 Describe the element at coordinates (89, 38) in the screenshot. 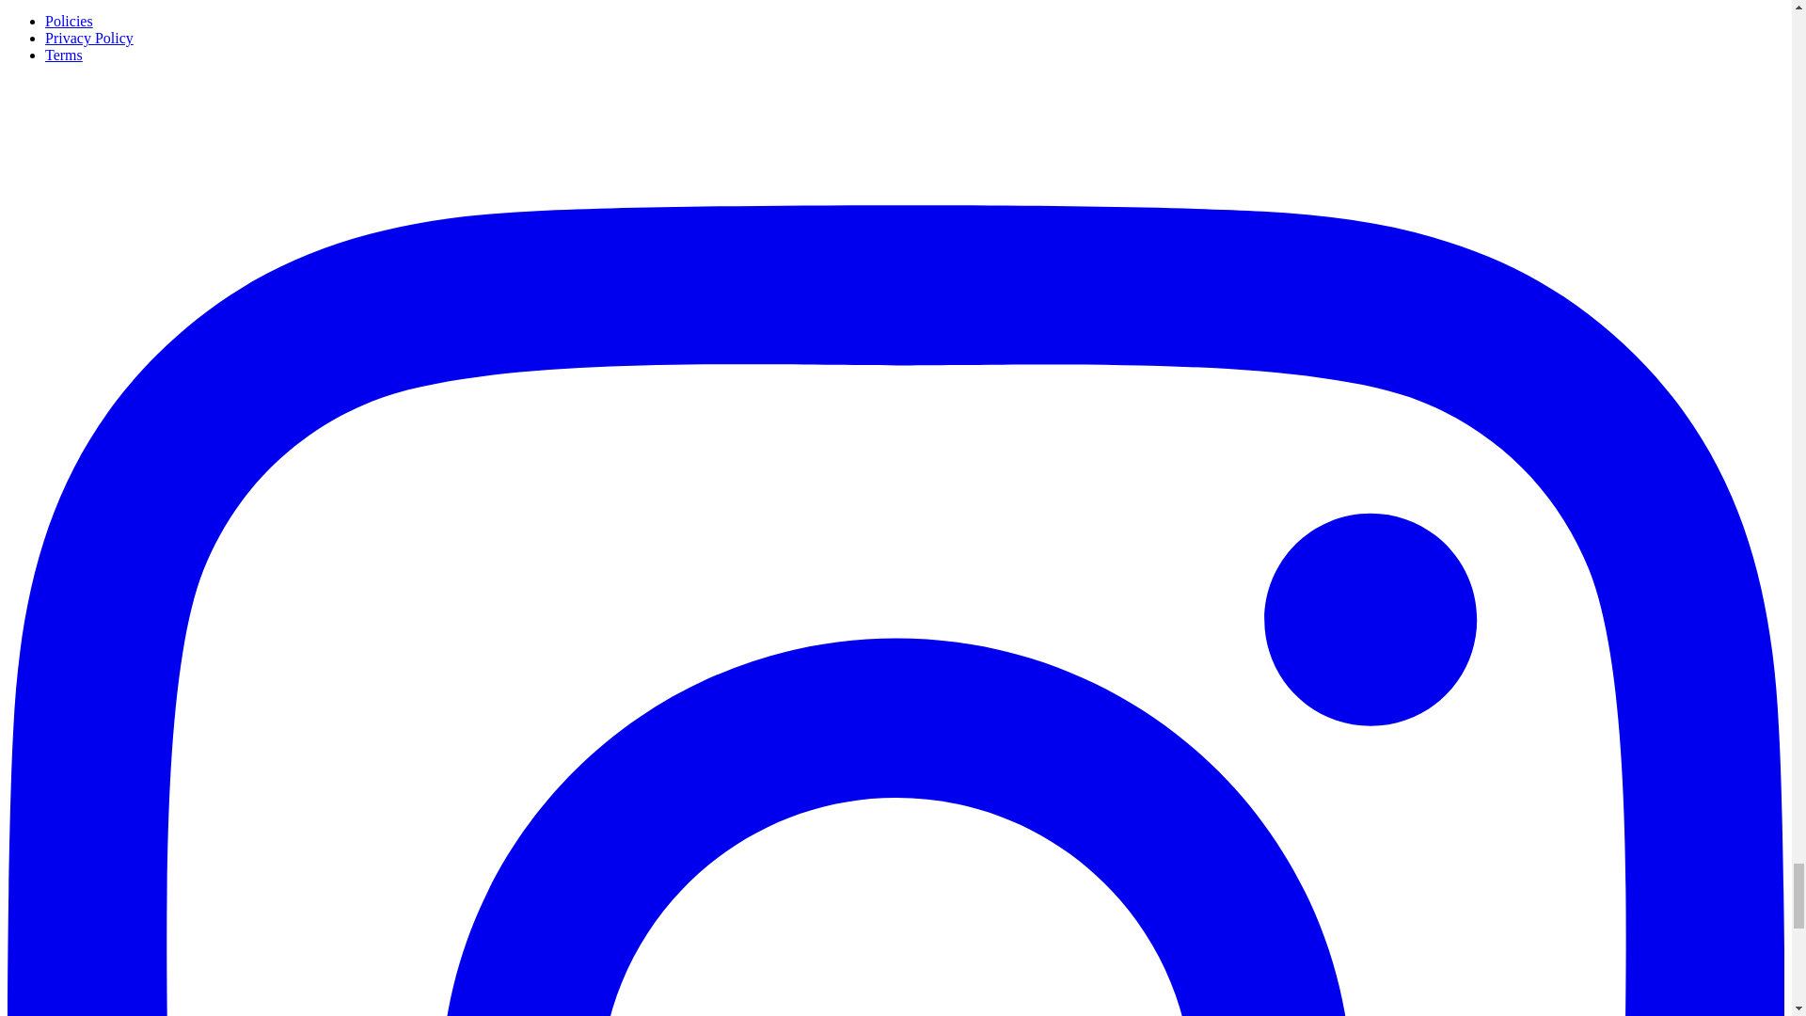

I see `Privacy Policy` at that location.